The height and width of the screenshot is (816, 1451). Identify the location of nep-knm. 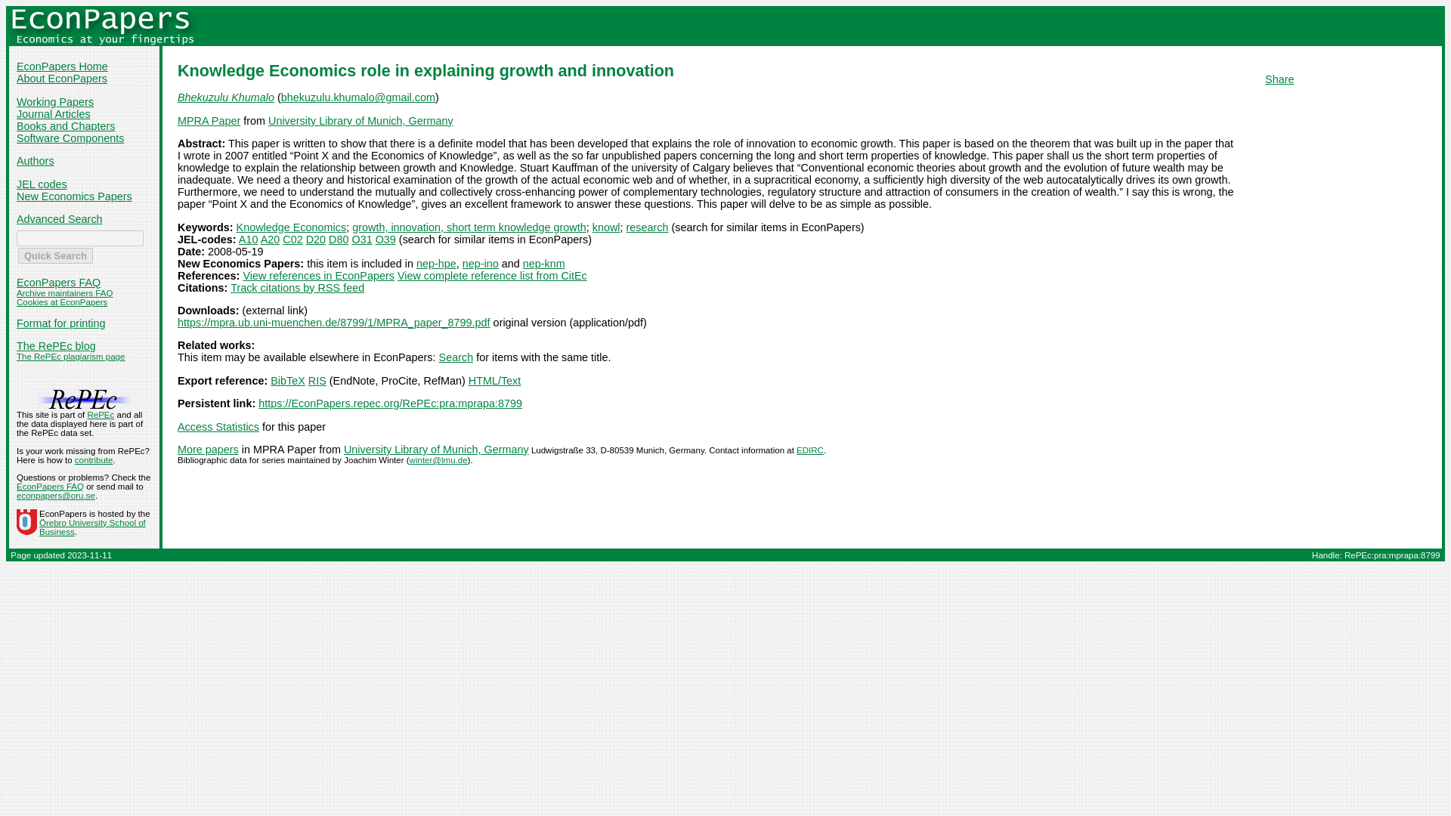
(544, 264).